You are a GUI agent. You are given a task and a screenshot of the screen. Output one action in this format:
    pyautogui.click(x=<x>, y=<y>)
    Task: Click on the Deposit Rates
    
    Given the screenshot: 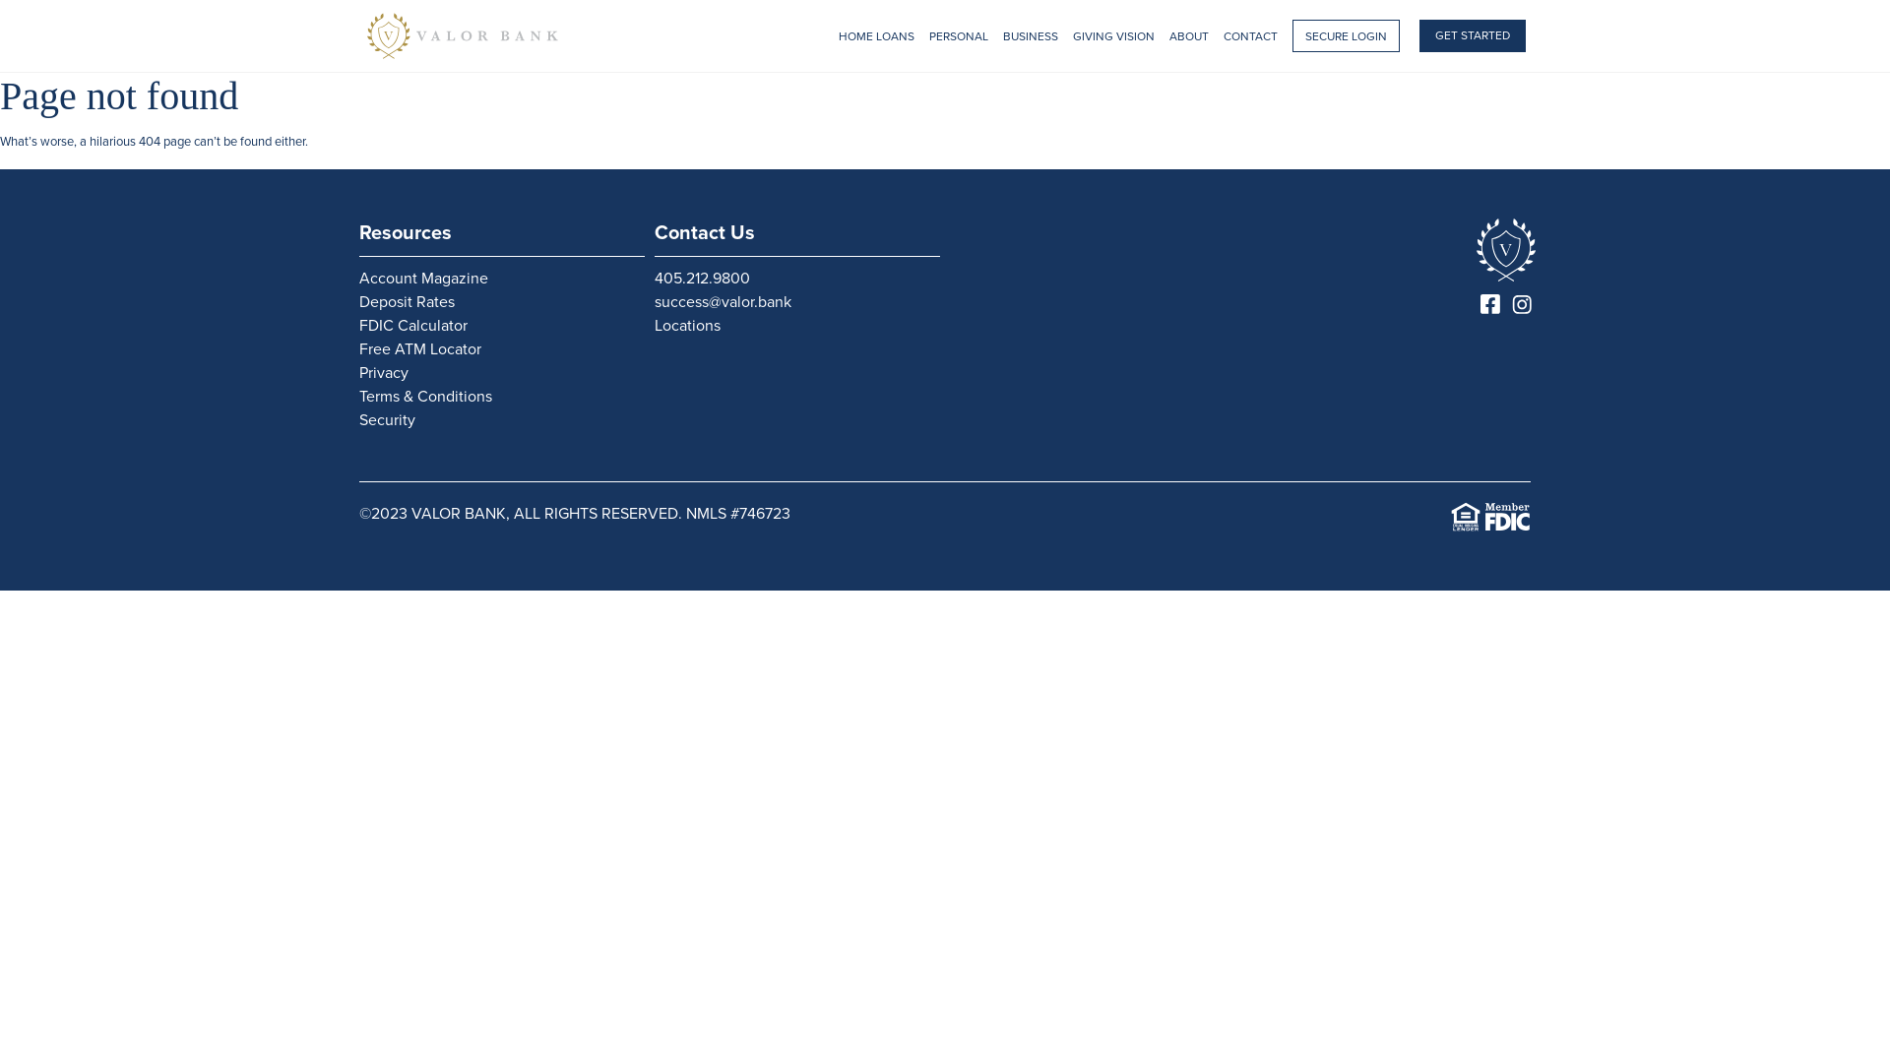 What is the action you would take?
    pyautogui.click(x=502, y=302)
    